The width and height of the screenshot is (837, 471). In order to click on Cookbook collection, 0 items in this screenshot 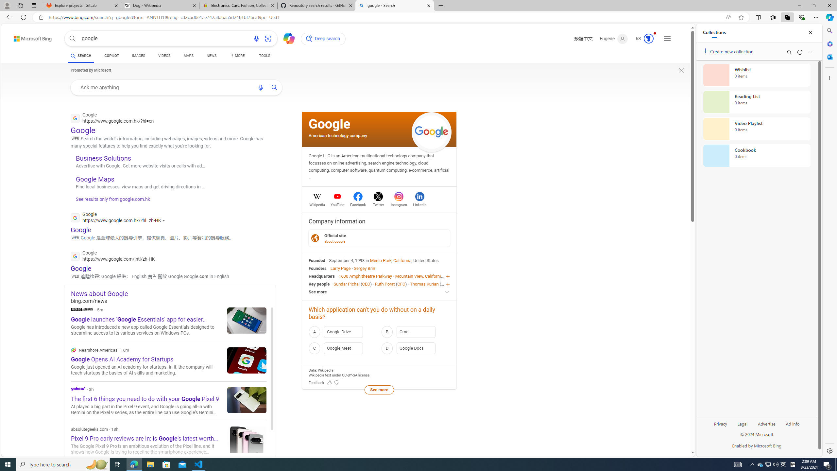, I will do `click(757, 156)`.